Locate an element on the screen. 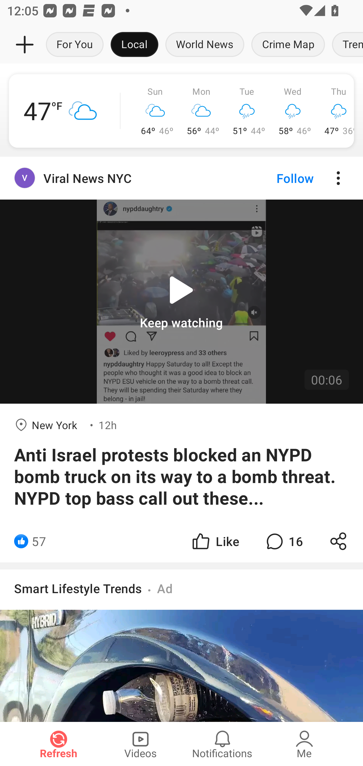 This screenshot has height=766, width=363. Me is located at coordinates (304, 744).